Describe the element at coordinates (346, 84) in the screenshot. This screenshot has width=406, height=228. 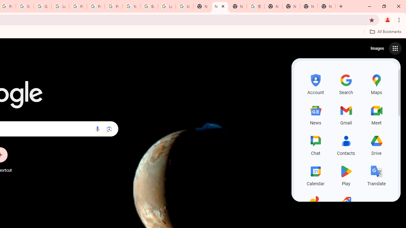
I see `Search, row 1 of 5 and column 2 of 3 in the first section` at that location.